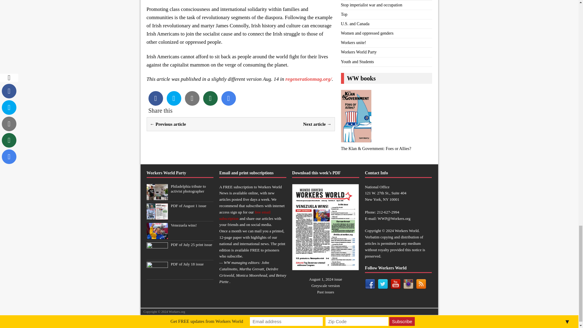  What do you see at coordinates (188, 205) in the screenshot?
I see `PDF of August 1 issue` at bounding box center [188, 205].